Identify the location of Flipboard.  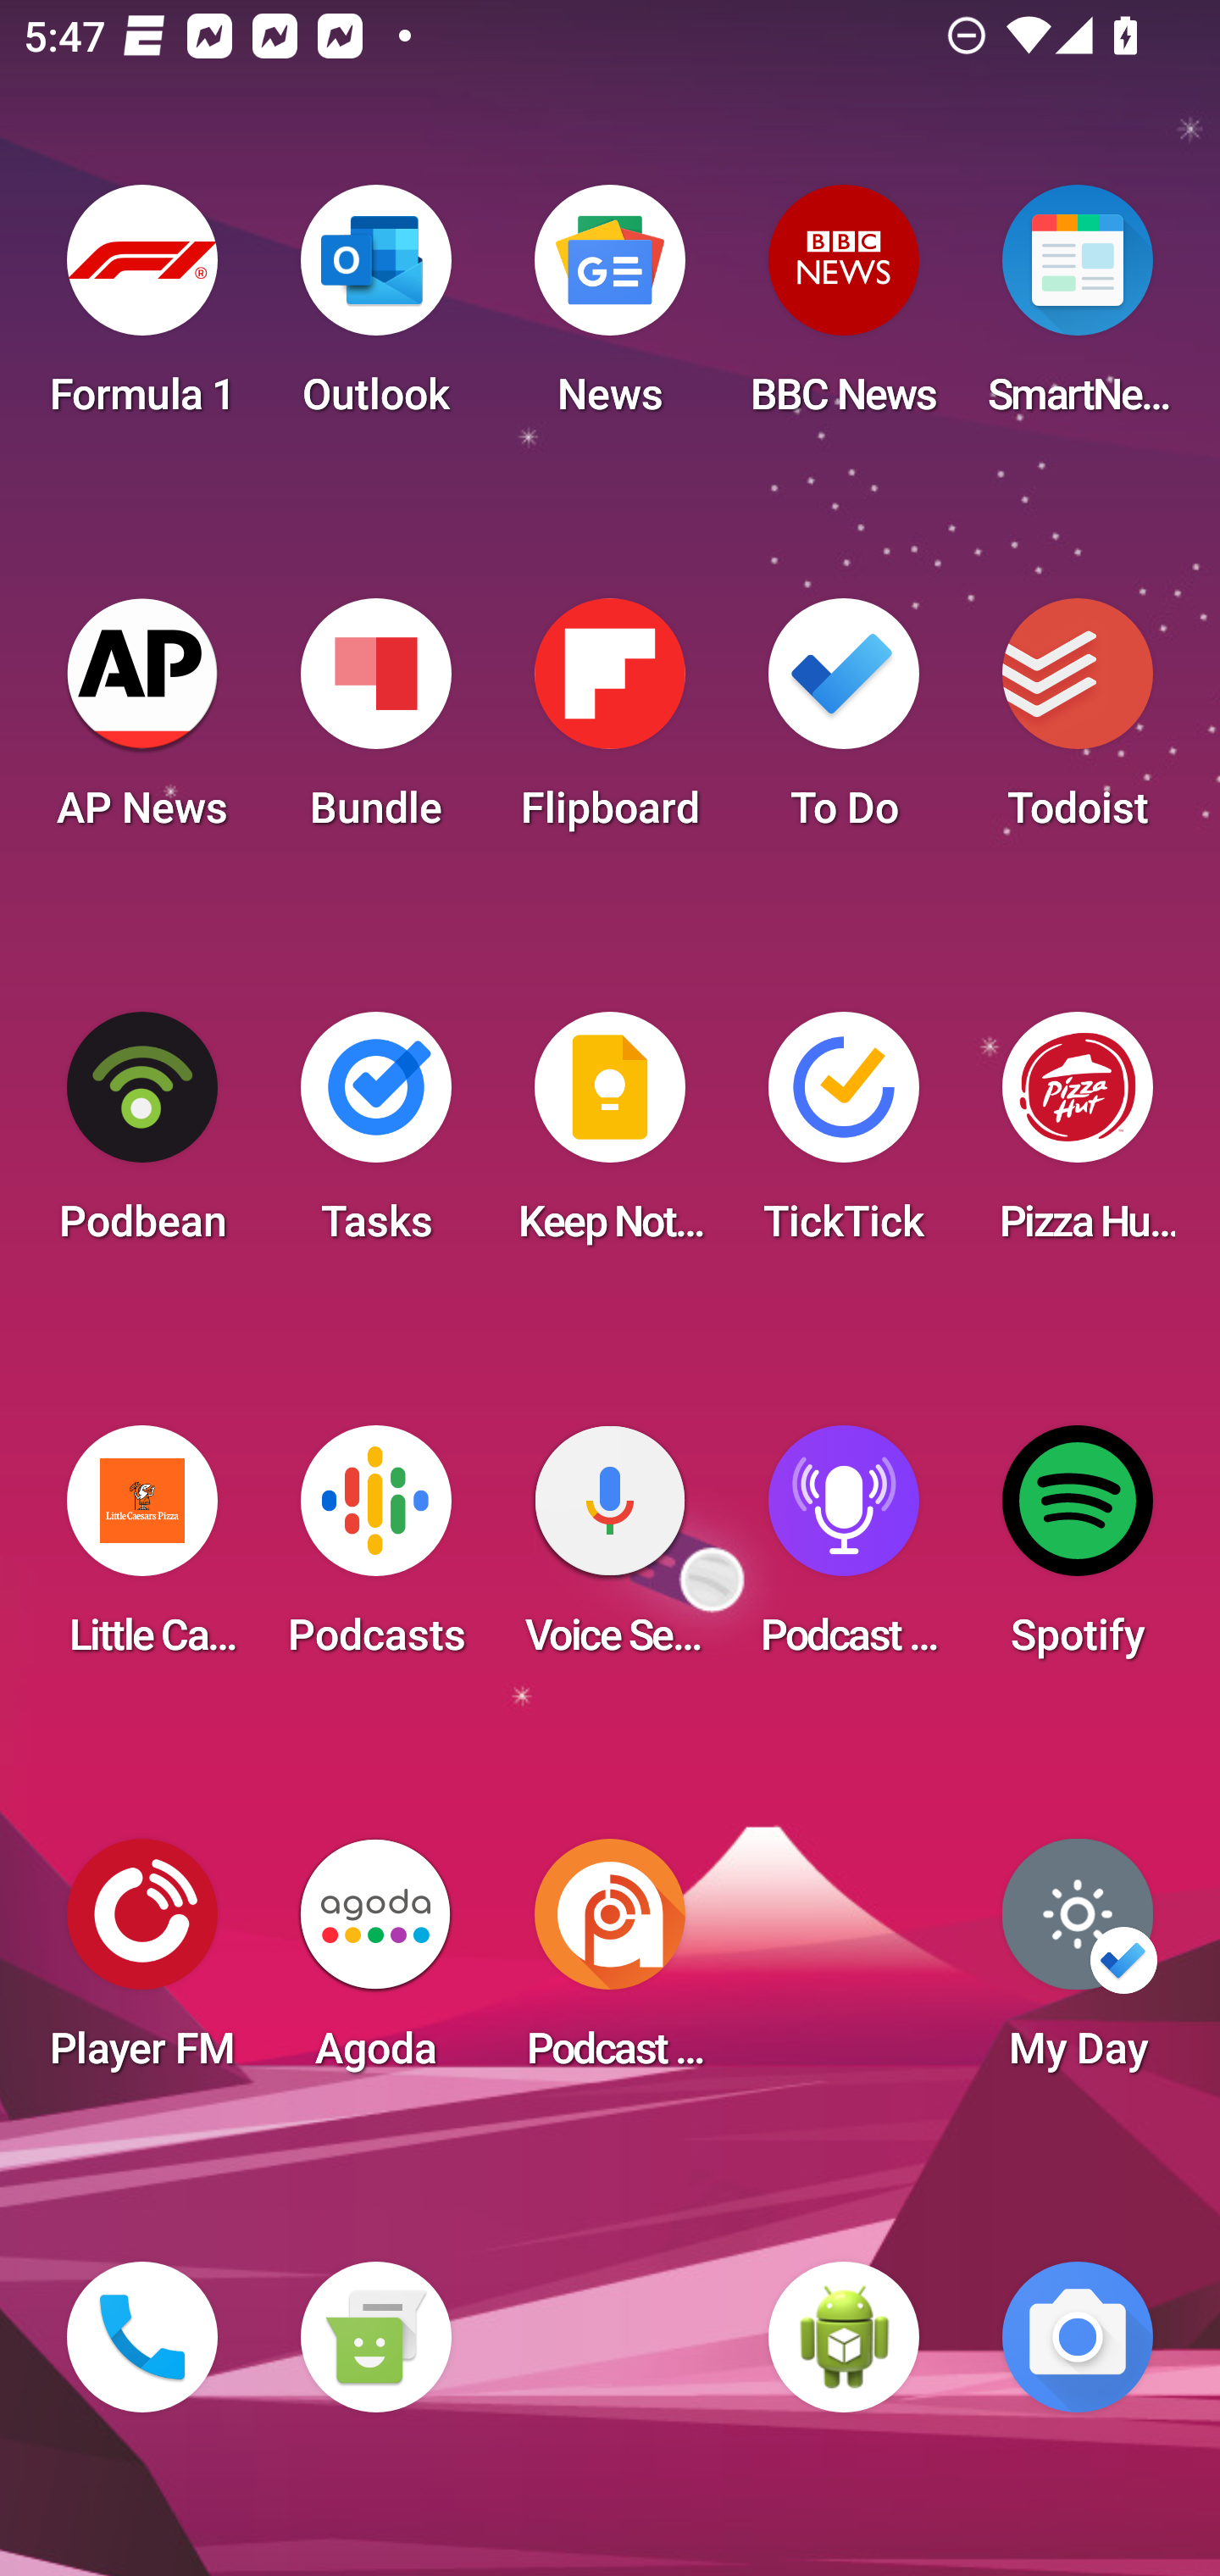
(610, 724).